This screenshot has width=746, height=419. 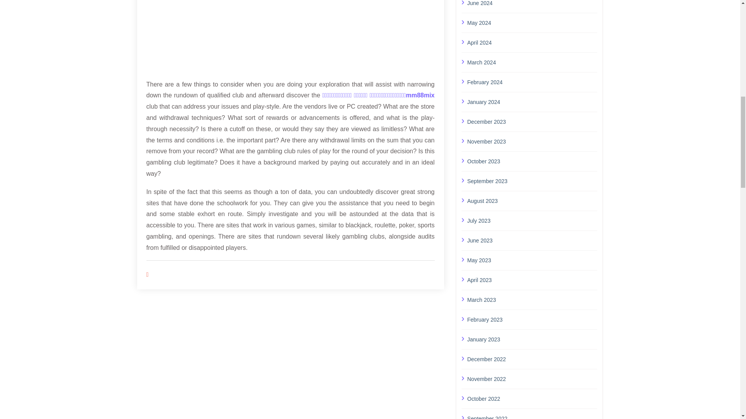 What do you see at coordinates (532, 280) in the screenshot?
I see `April 2023` at bounding box center [532, 280].